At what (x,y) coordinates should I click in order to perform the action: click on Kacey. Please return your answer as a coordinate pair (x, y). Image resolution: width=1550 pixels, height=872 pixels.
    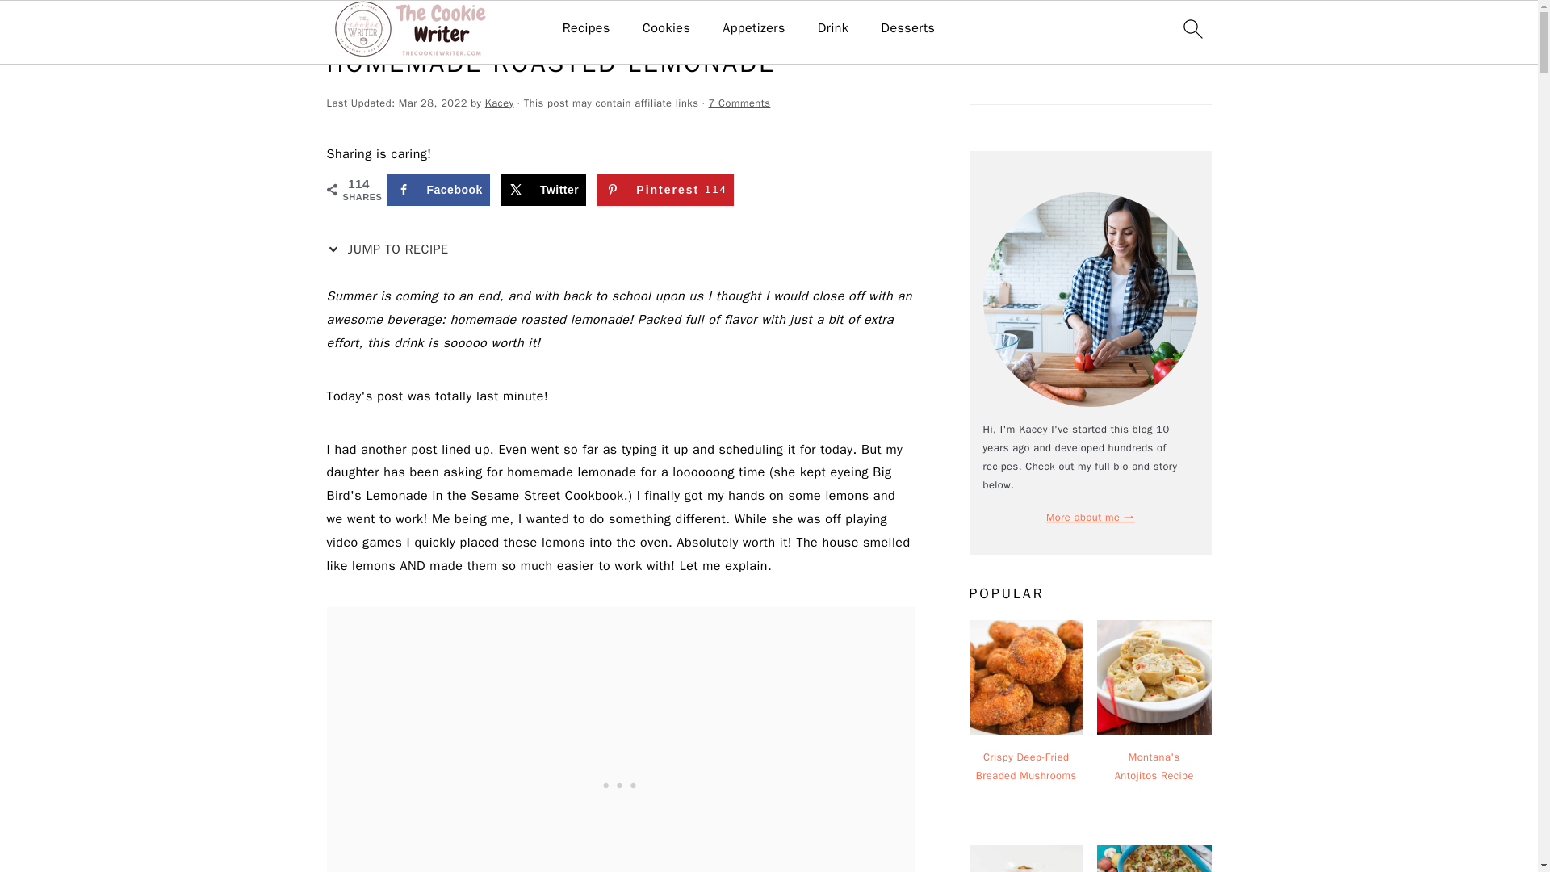
    Looking at the image, I should click on (833, 28).